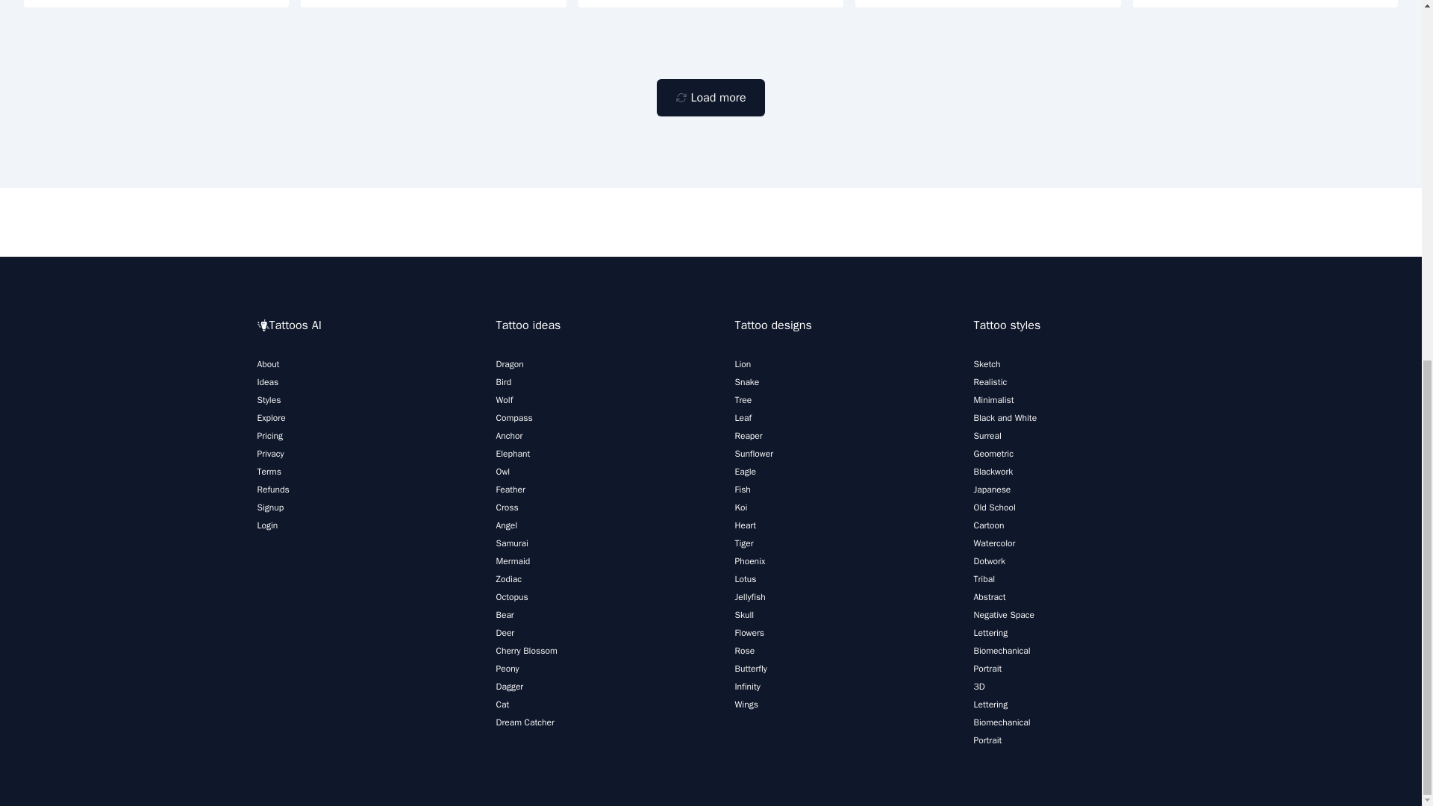 This screenshot has height=806, width=1433. What do you see at coordinates (710, 97) in the screenshot?
I see `Load more` at bounding box center [710, 97].